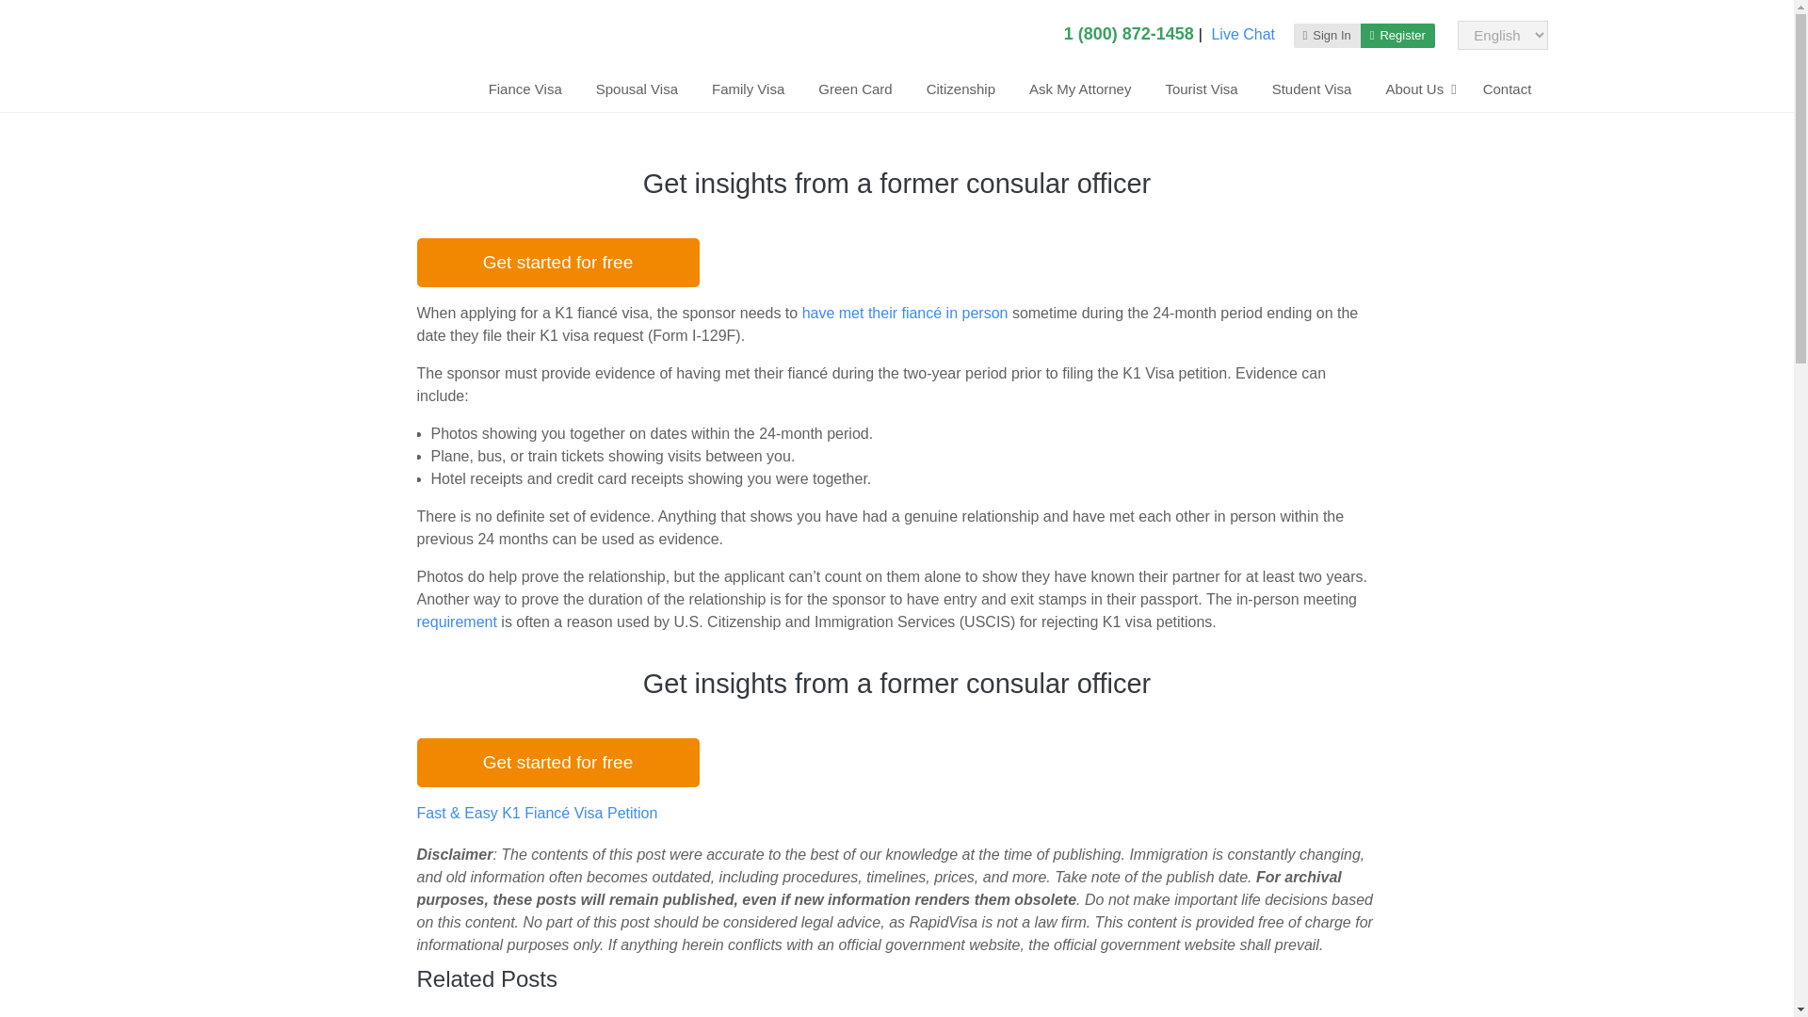  What do you see at coordinates (637, 89) in the screenshot?
I see `Spousal Visa` at bounding box center [637, 89].